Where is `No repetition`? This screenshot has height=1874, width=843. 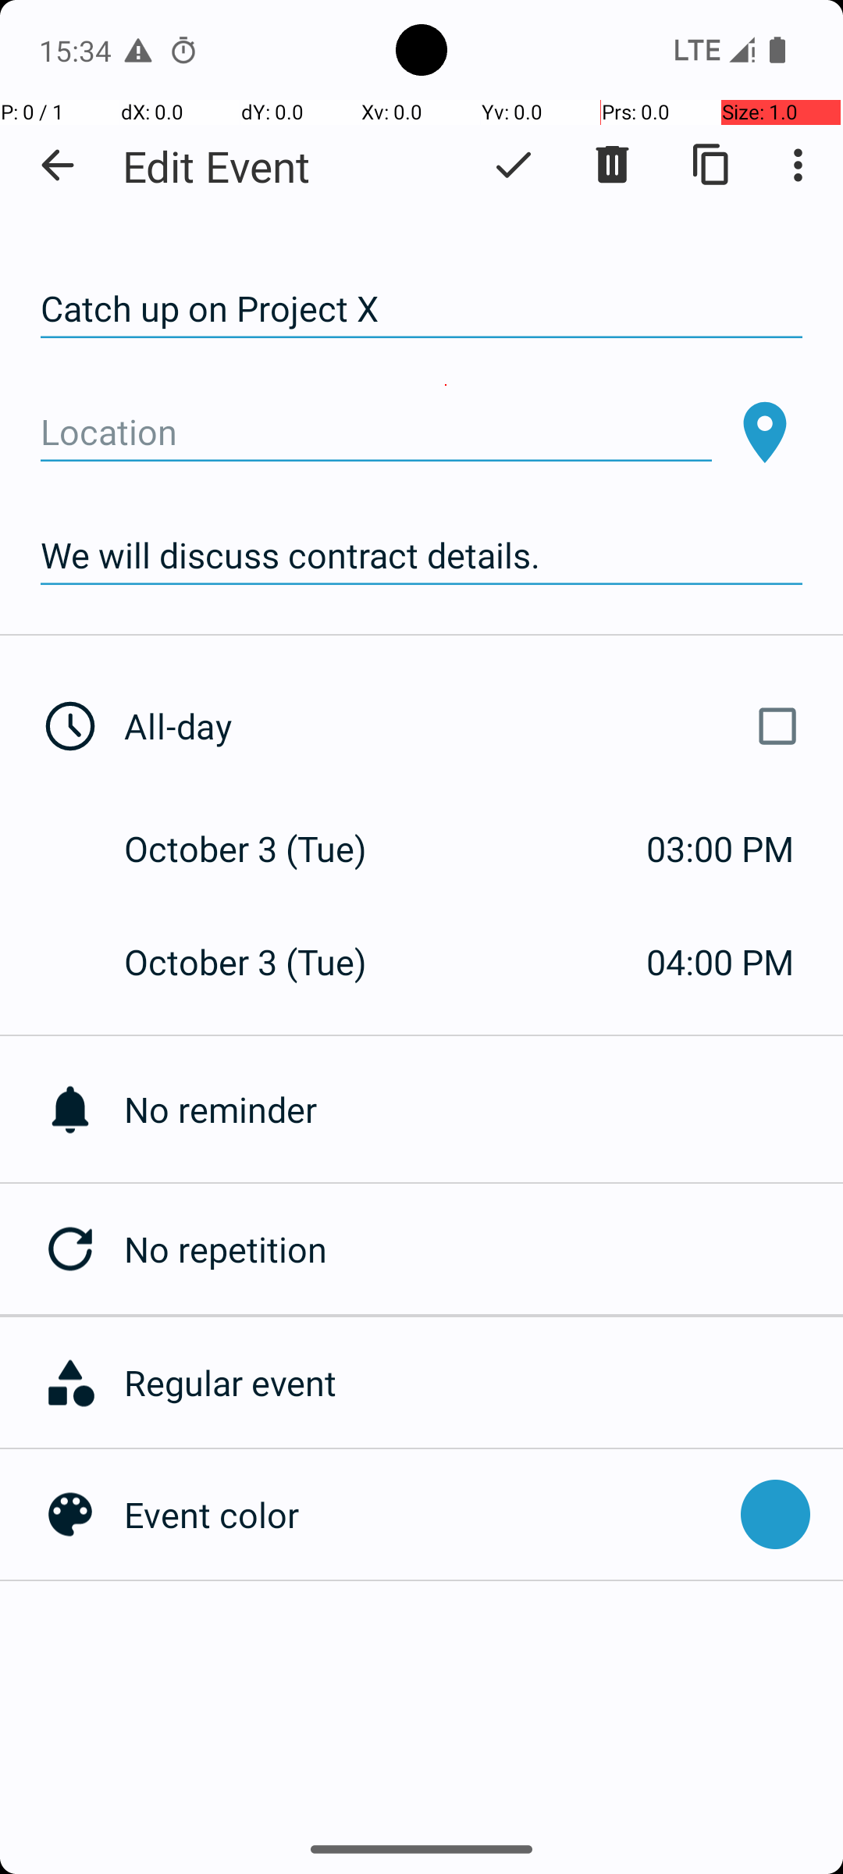
No repetition is located at coordinates (484, 1249).